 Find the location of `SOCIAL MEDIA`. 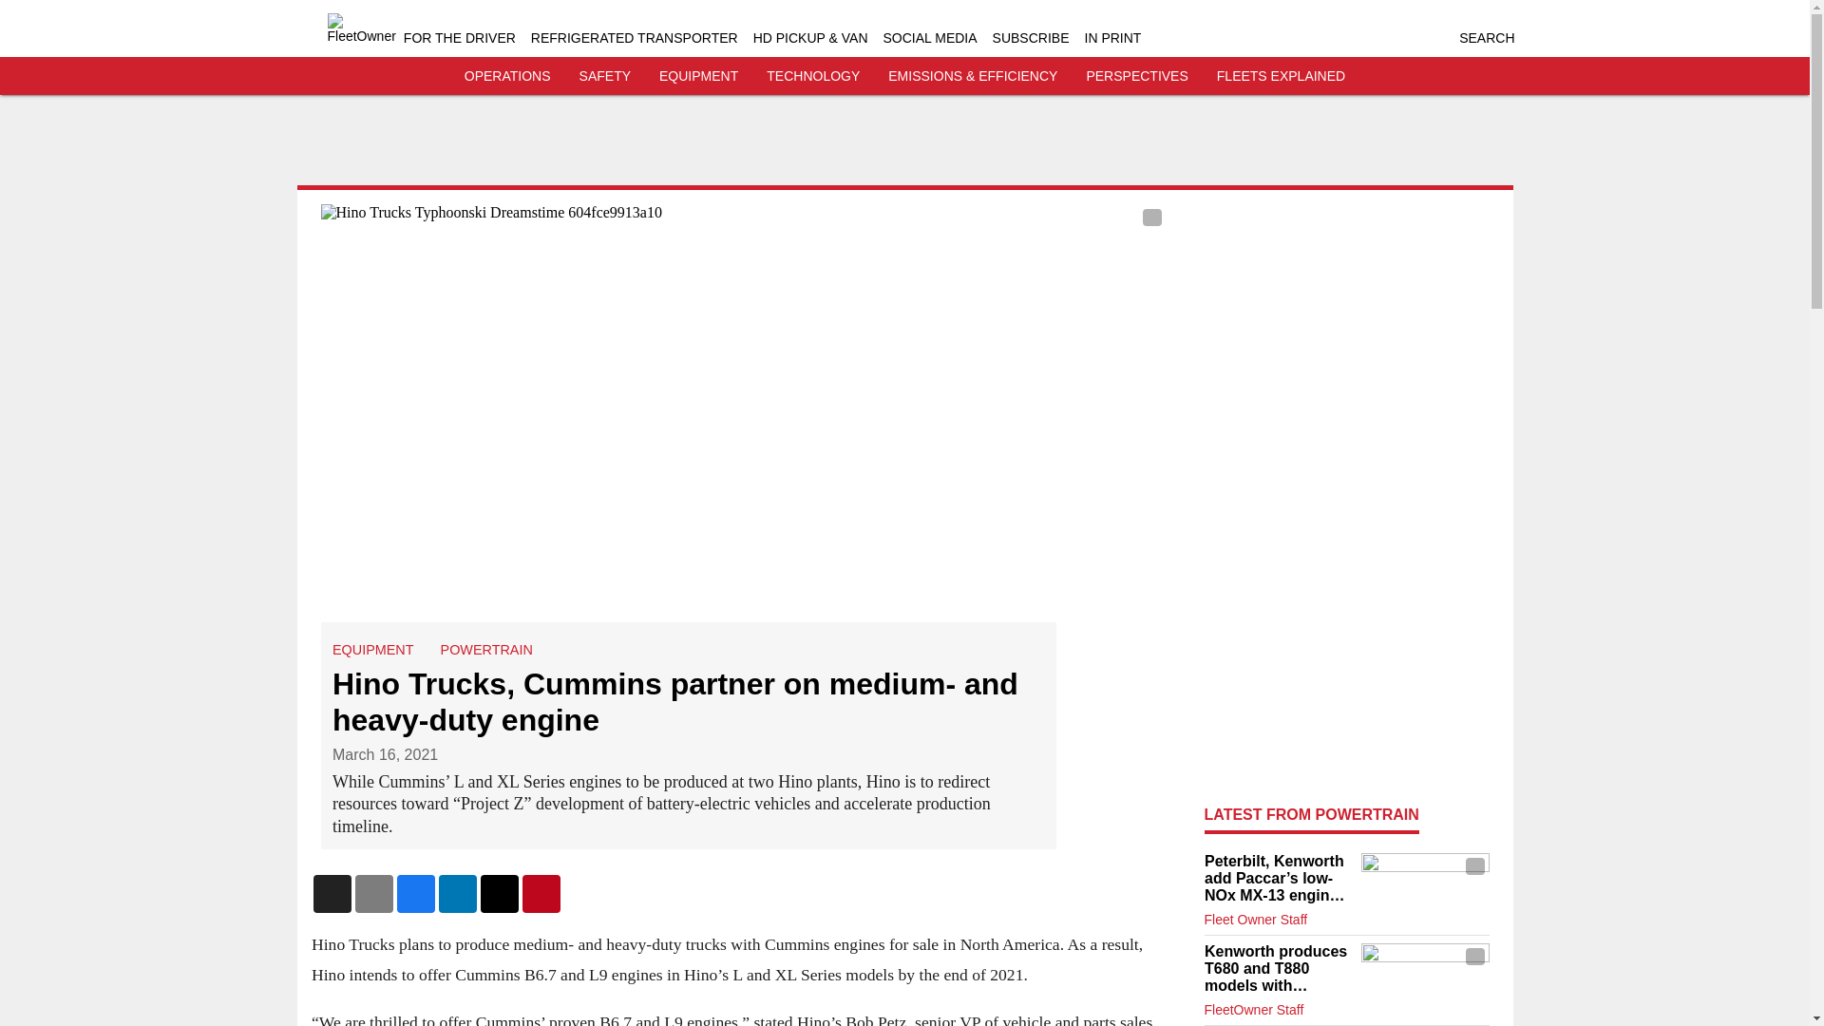

SOCIAL MEDIA is located at coordinates (930, 38).